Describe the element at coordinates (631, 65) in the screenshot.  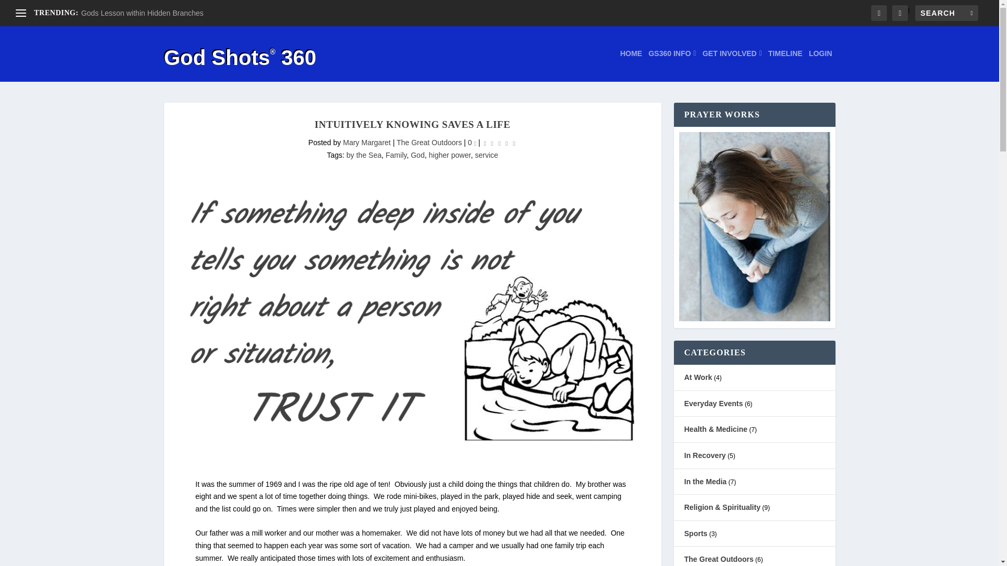
I see `HOME` at that location.